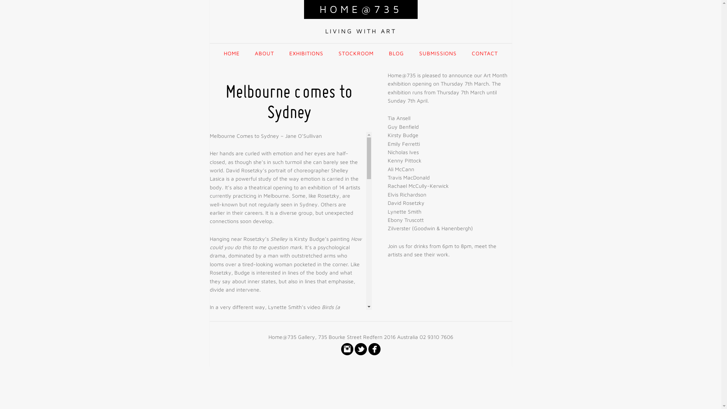 The height and width of the screenshot is (409, 727). What do you see at coordinates (360, 44) in the screenshot?
I see `Skip to content` at bounding box center [360, 44].